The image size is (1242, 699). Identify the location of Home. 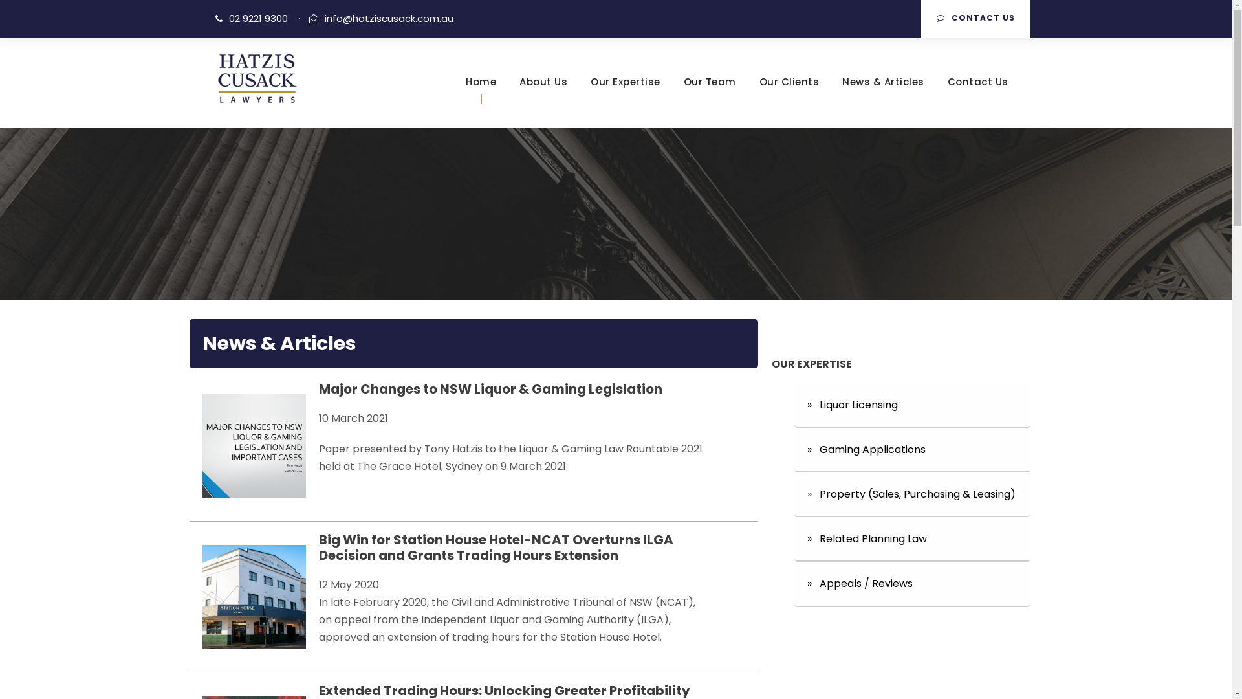
(481, 101).